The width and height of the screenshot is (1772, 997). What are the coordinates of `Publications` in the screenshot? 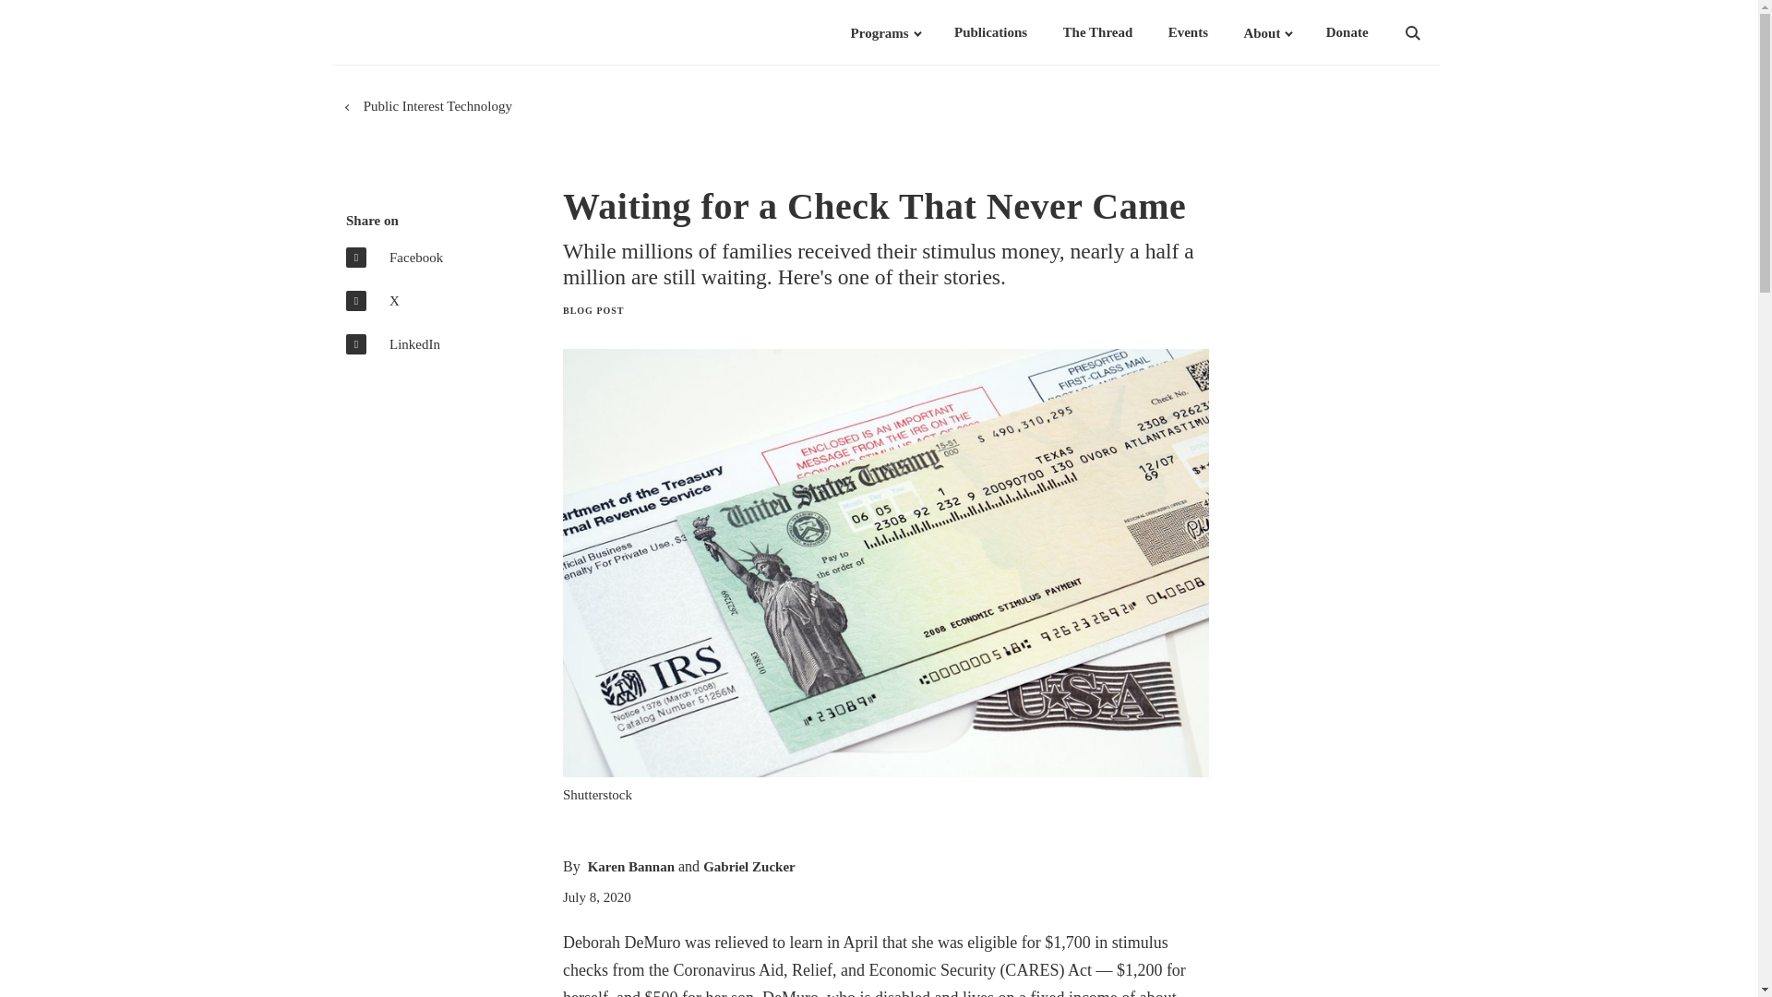 It's located at (991, 32).